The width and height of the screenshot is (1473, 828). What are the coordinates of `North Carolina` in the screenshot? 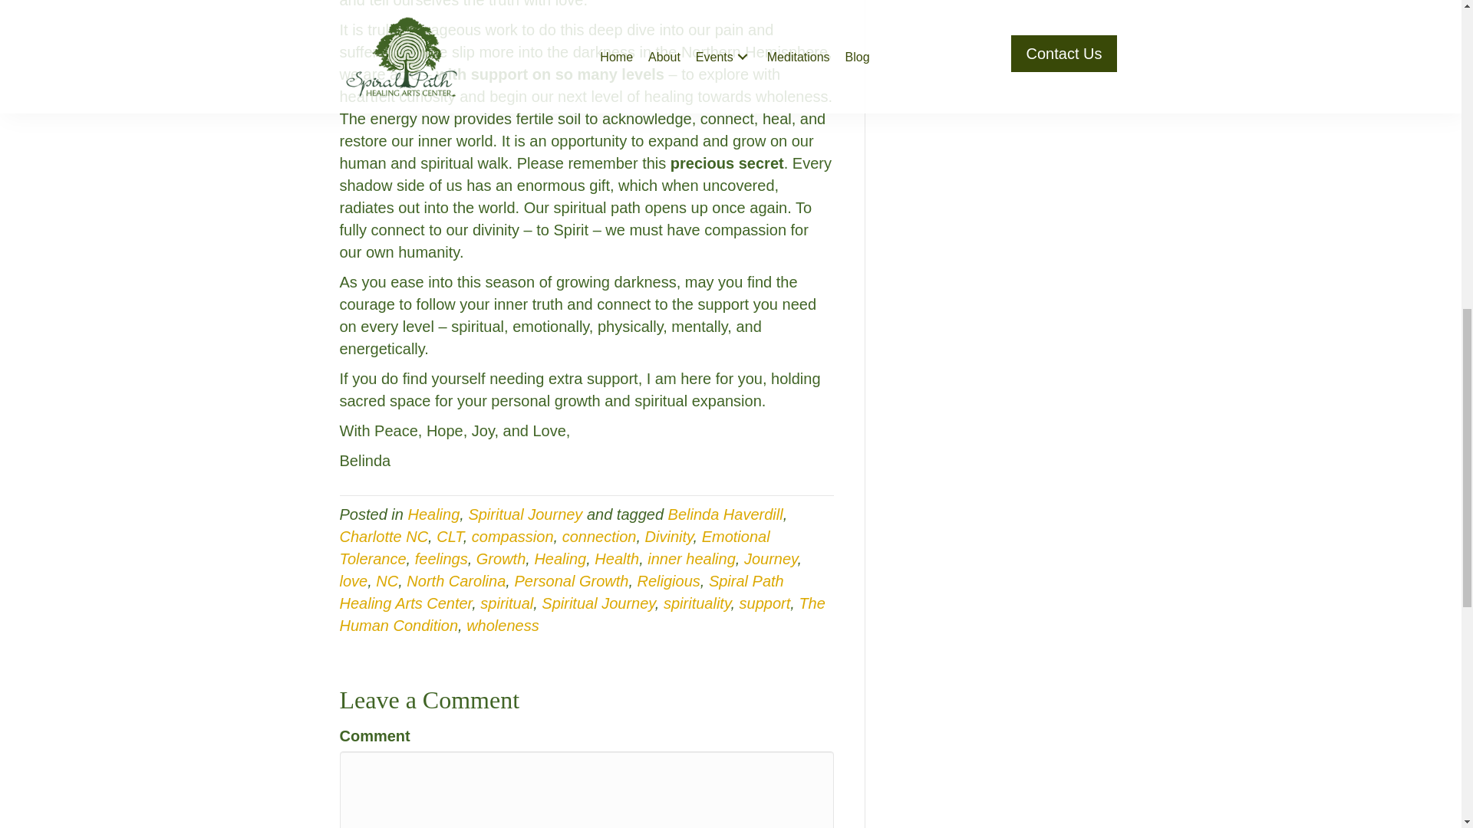 It's located at (456, 581).